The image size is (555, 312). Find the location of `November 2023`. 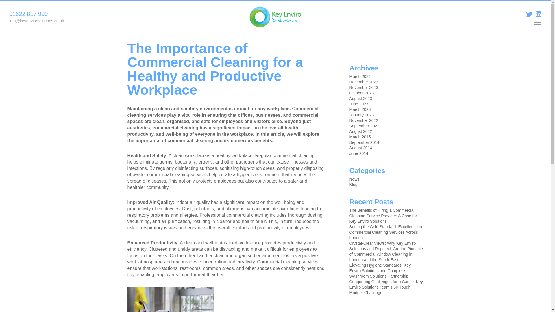

November 2023 is located at coordinates (363, 87).